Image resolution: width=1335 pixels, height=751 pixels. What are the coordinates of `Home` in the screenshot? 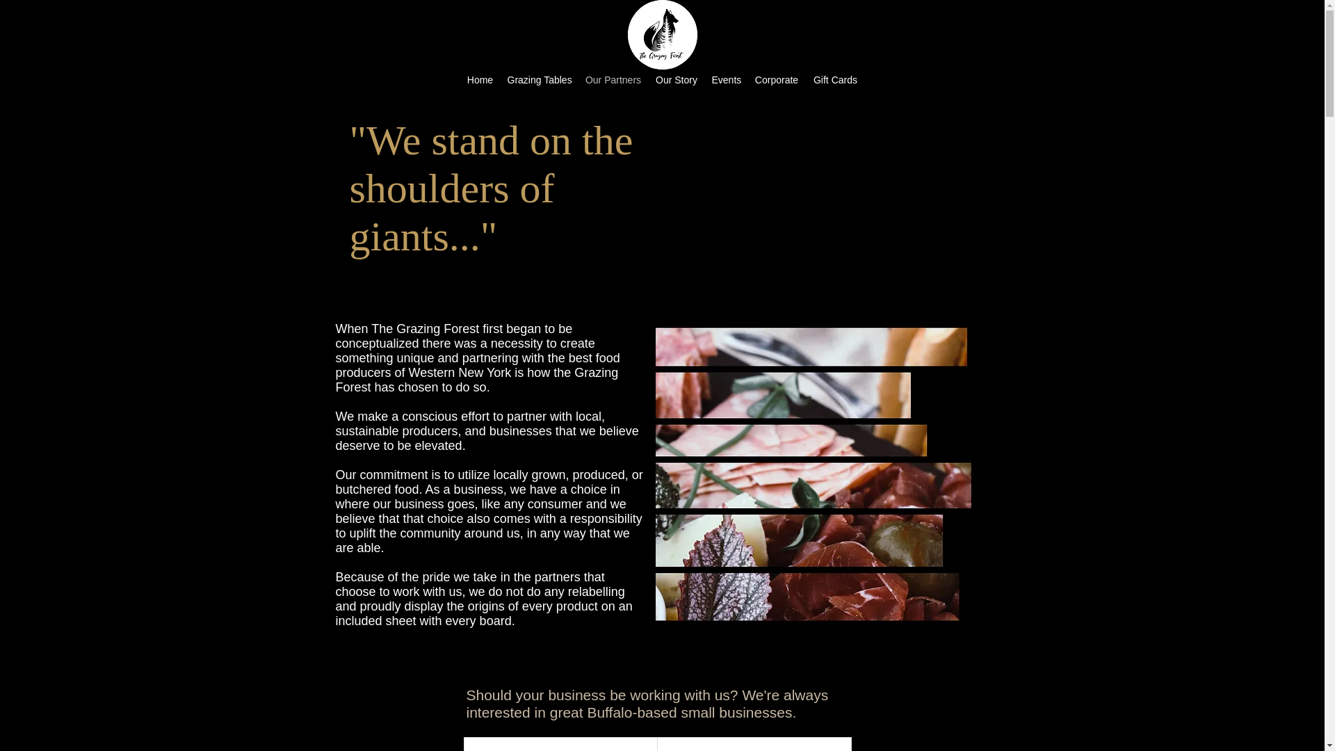 It's located at (480, 79).